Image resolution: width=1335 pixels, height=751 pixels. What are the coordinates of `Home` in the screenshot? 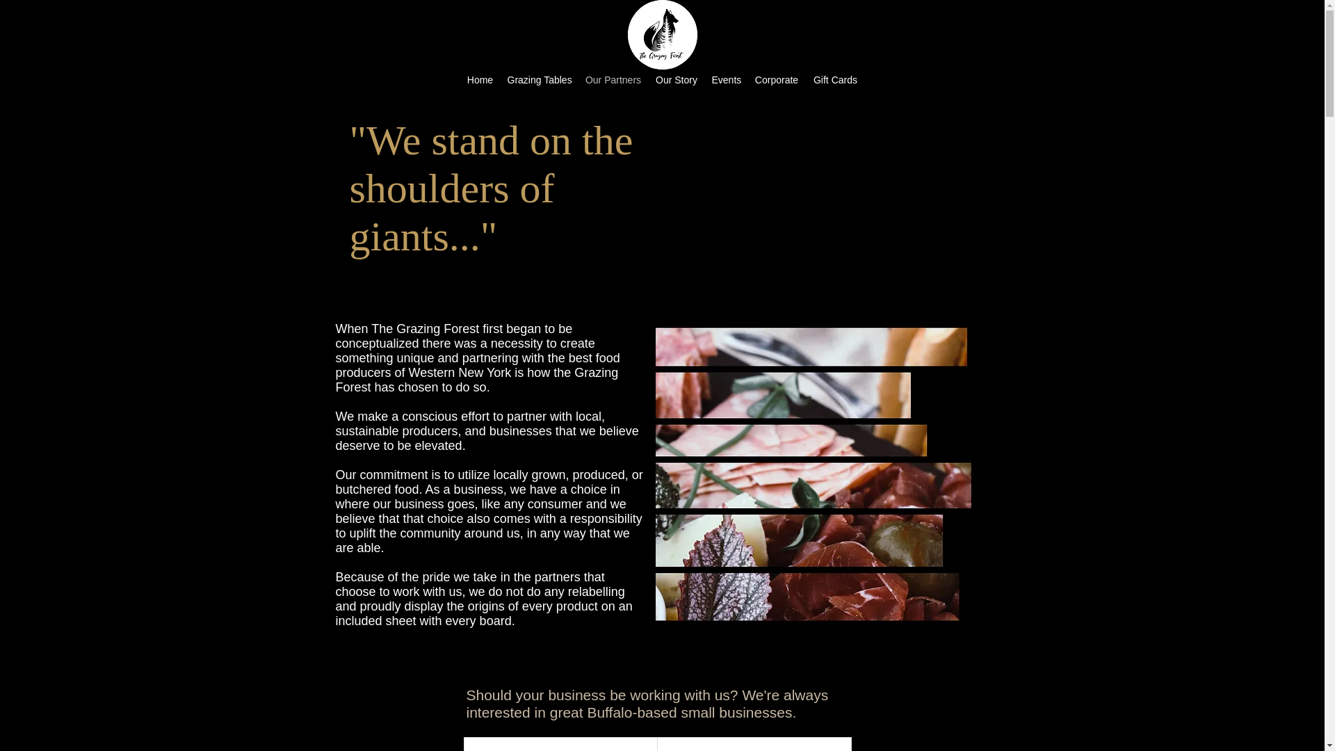 It's located at (480, 79).